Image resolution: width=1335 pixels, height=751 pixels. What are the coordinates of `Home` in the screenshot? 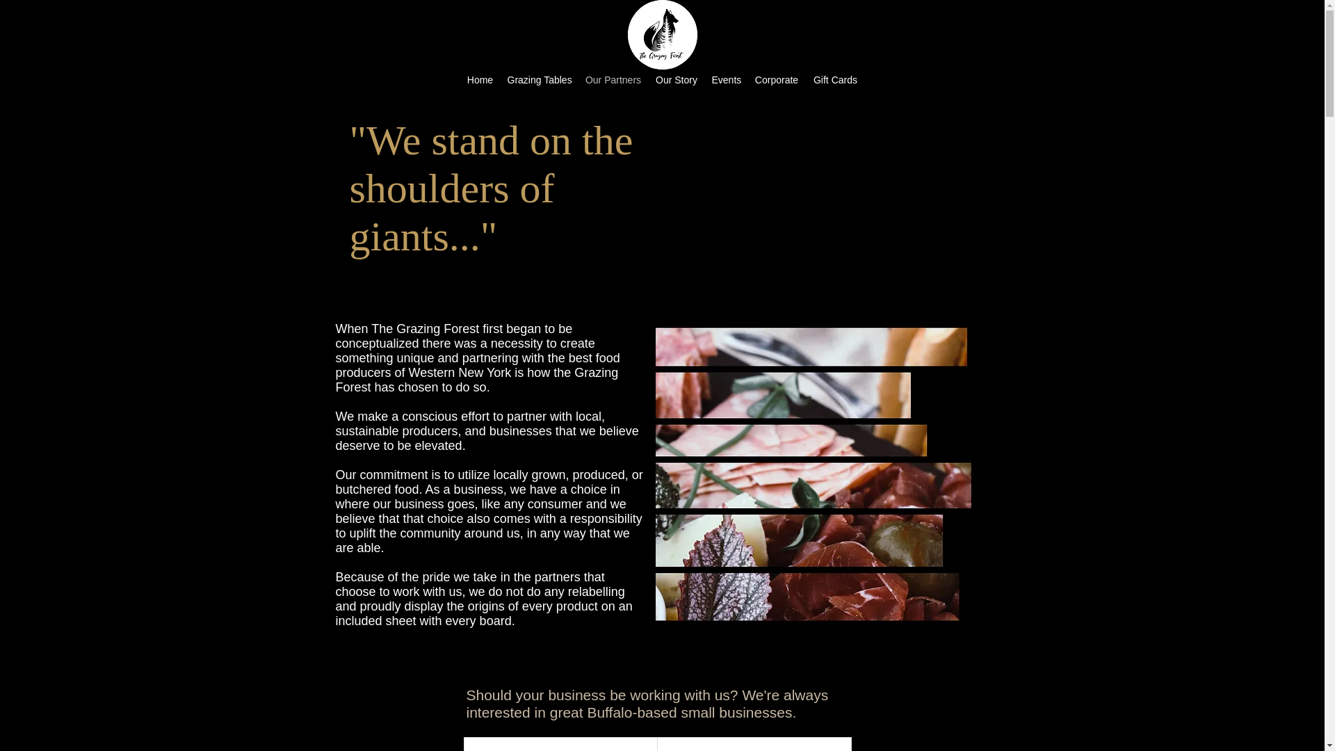 It's located at (480, 79).